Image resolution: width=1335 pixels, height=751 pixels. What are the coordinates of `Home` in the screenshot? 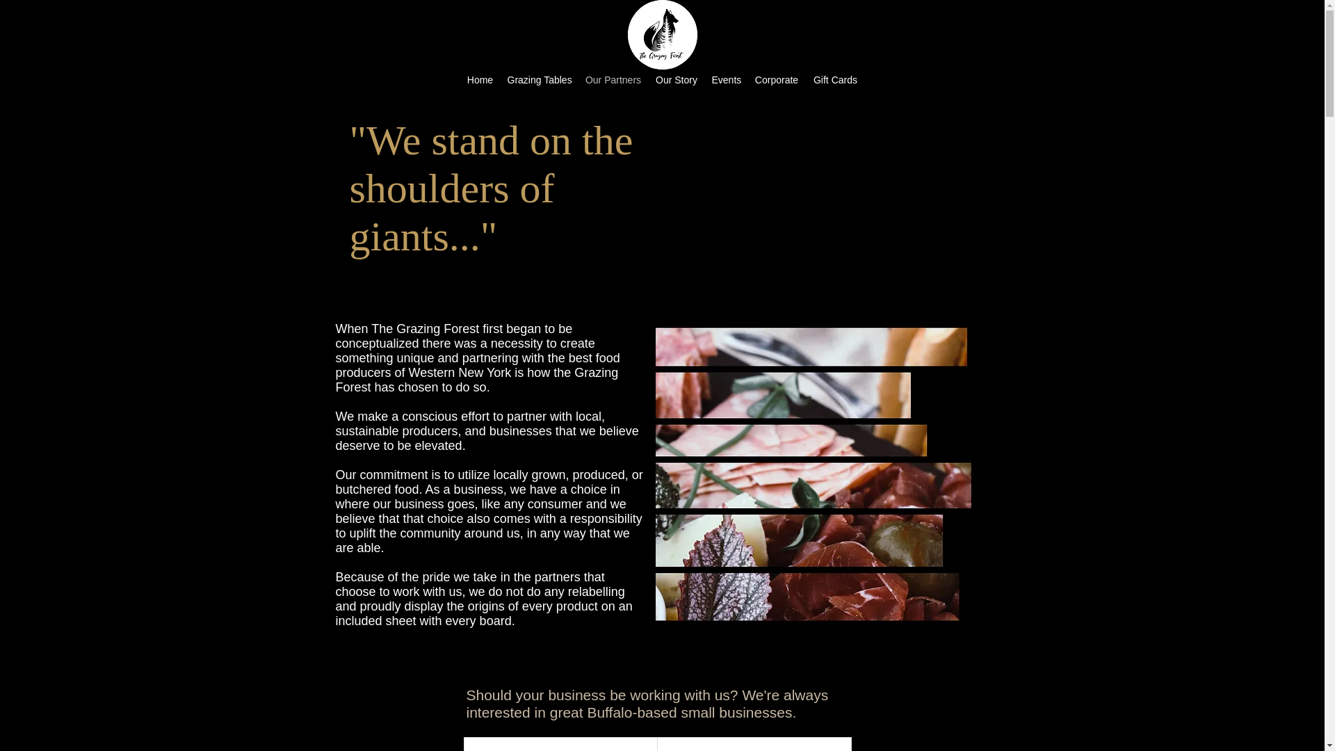 It's located at (480, 79).